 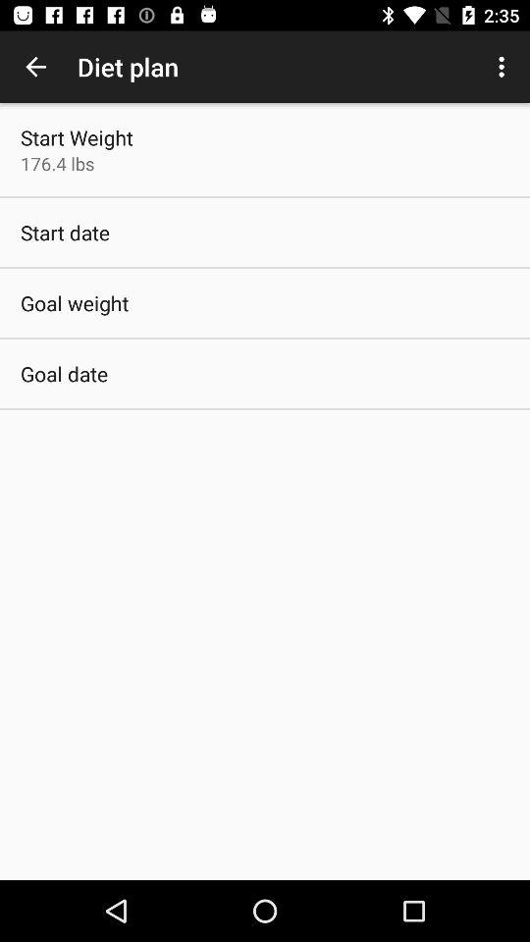 I want to click on press icon next to the diet plan item, so click(x=504, y=67).